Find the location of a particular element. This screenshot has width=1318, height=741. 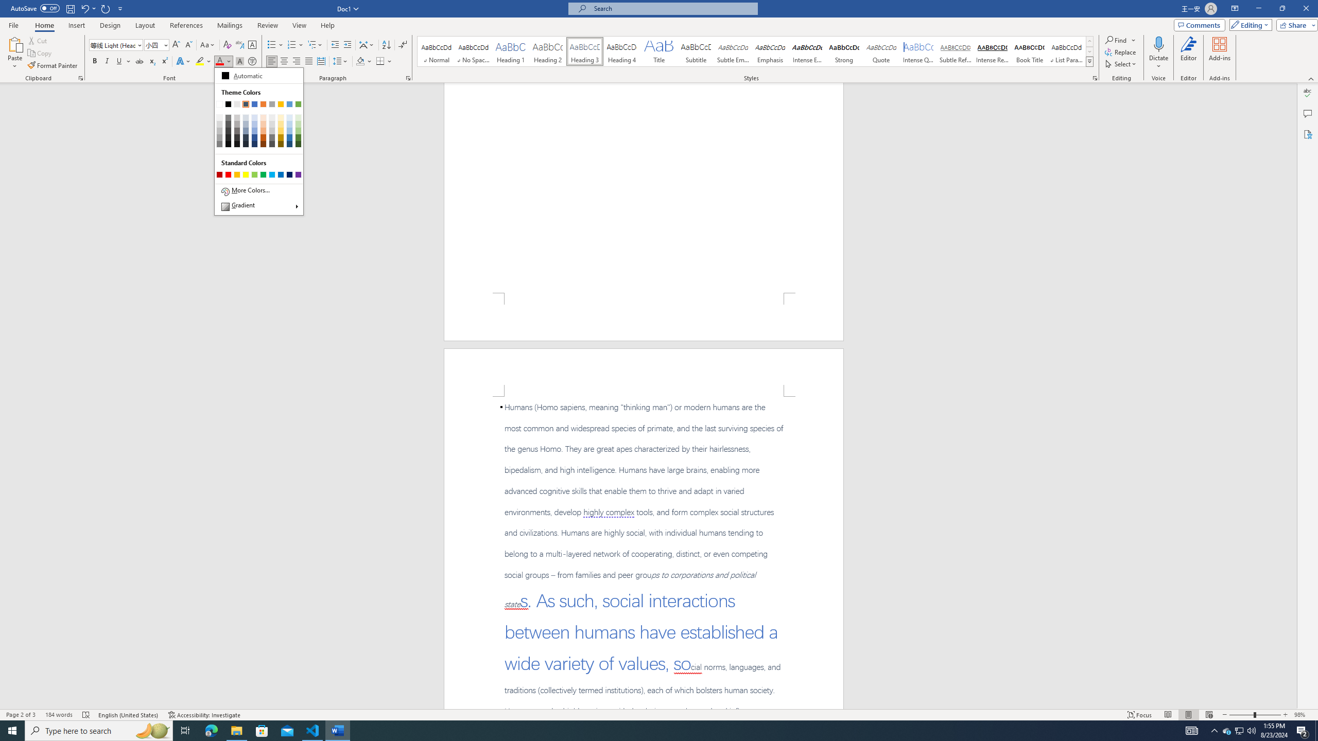

Minimize is located at coordinates (1258, 9).